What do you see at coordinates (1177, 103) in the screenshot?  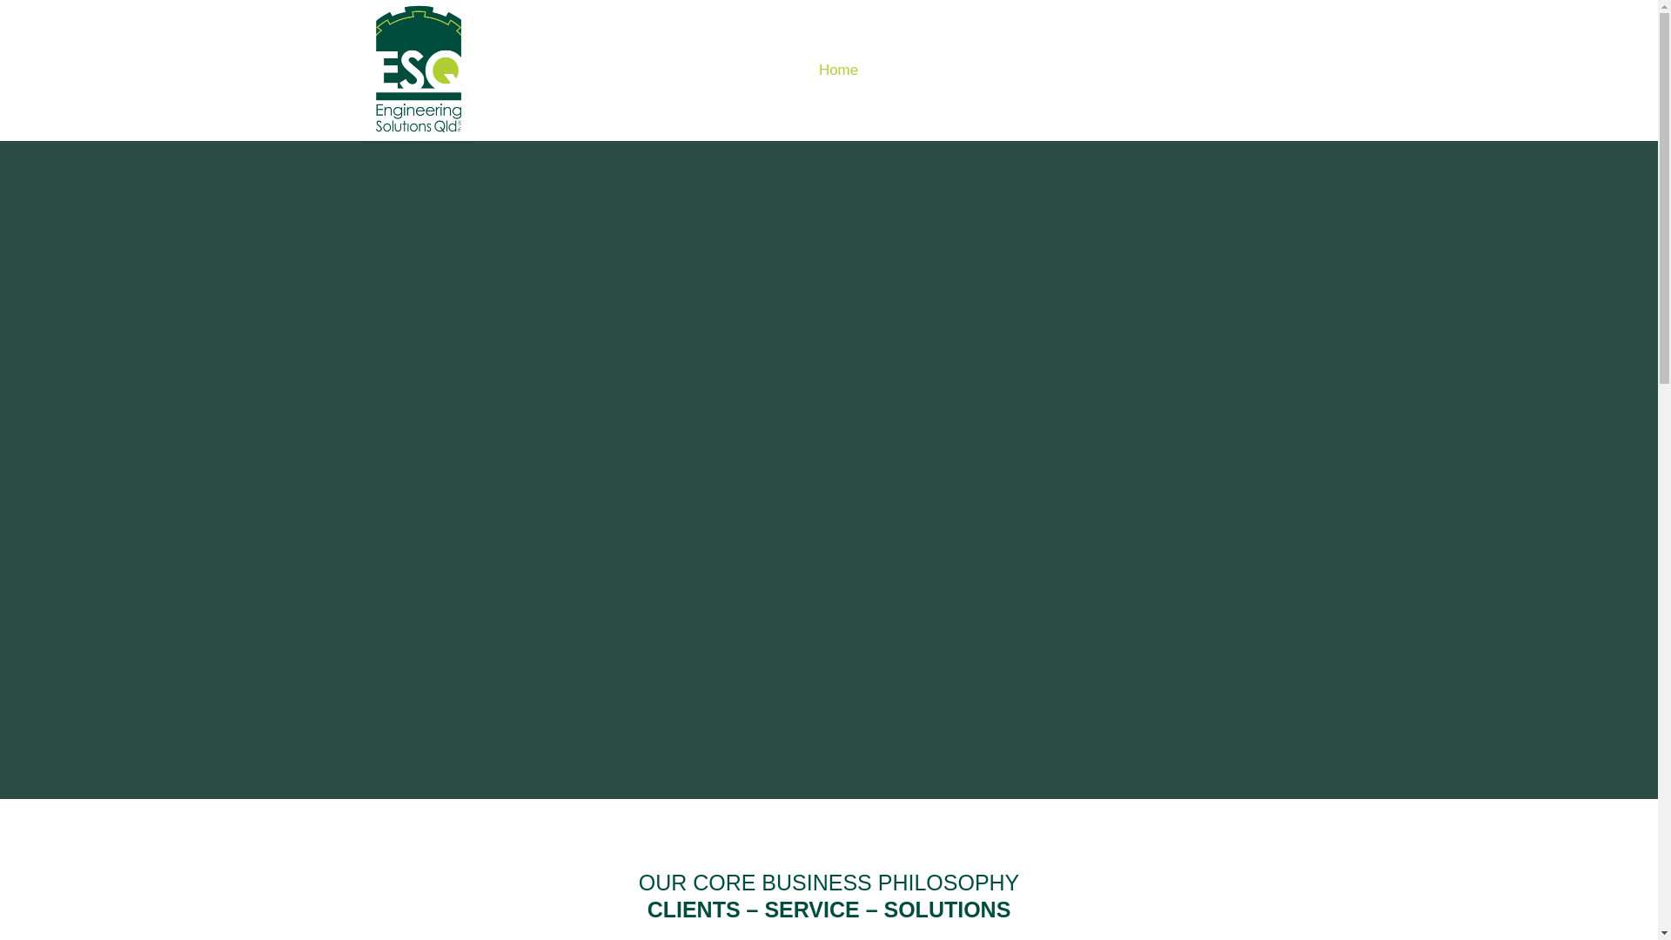 I see `Insights` at bounding box center [1177, 103].